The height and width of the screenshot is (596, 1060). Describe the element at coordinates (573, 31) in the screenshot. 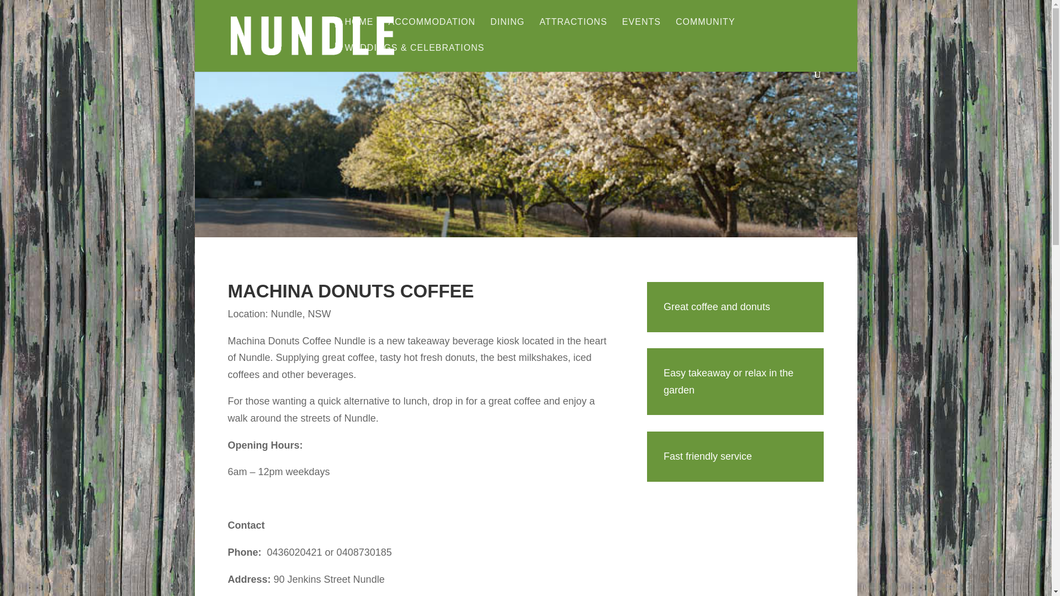

I see `ATTRACTIONS` at that location.